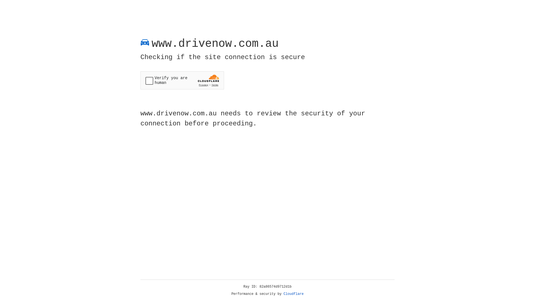  What do you see at coordinates (182, 80) in the screenshot?
I see `Widget containing a Cloudflare security challenge` at bounding box center [182, 80].